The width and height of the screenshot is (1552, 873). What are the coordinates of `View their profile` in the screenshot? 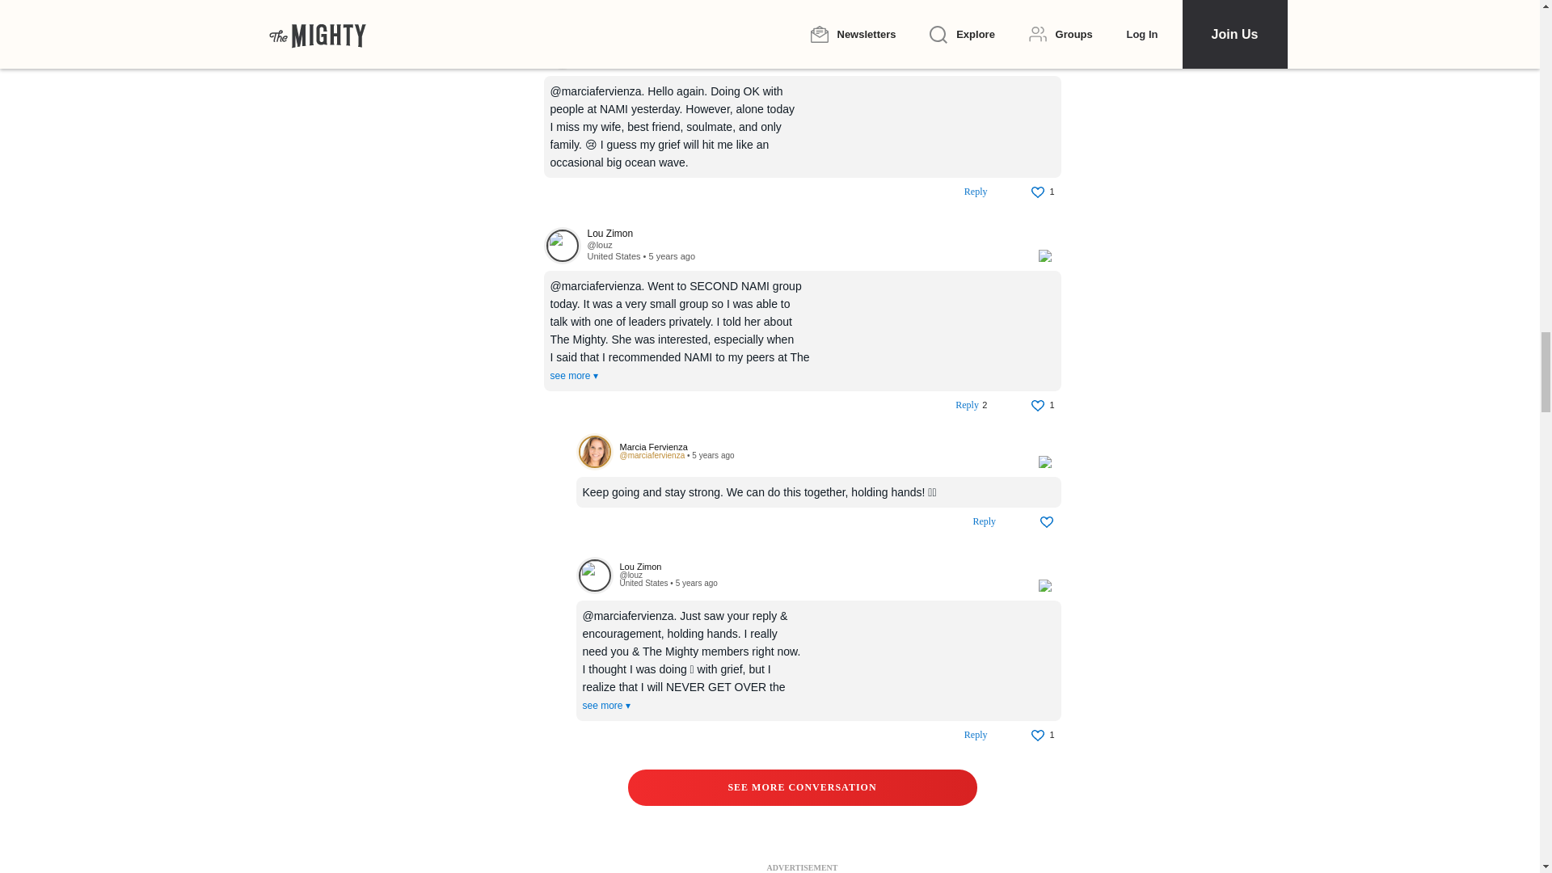 It's located at (562, 50).